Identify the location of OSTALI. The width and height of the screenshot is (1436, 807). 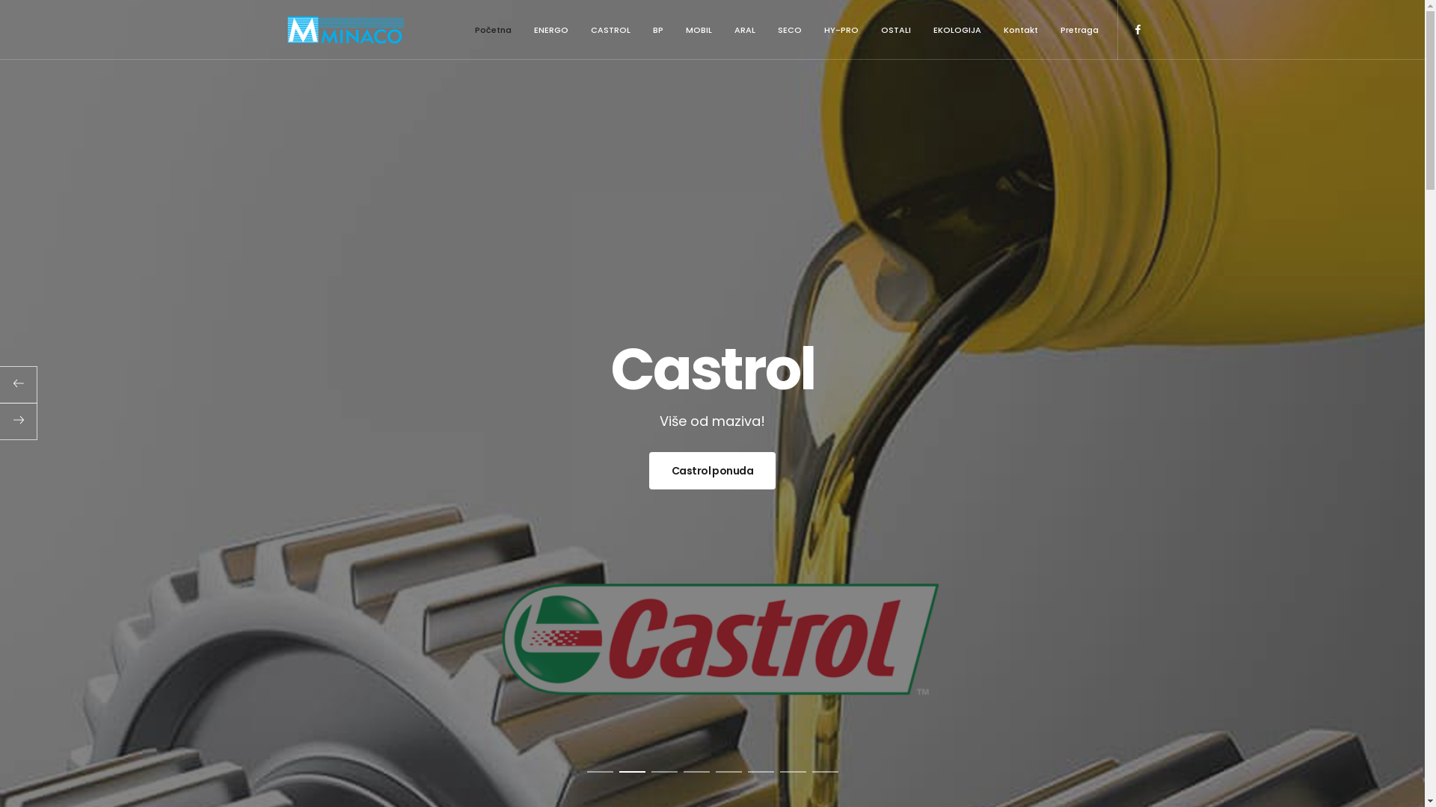
(895, 30).